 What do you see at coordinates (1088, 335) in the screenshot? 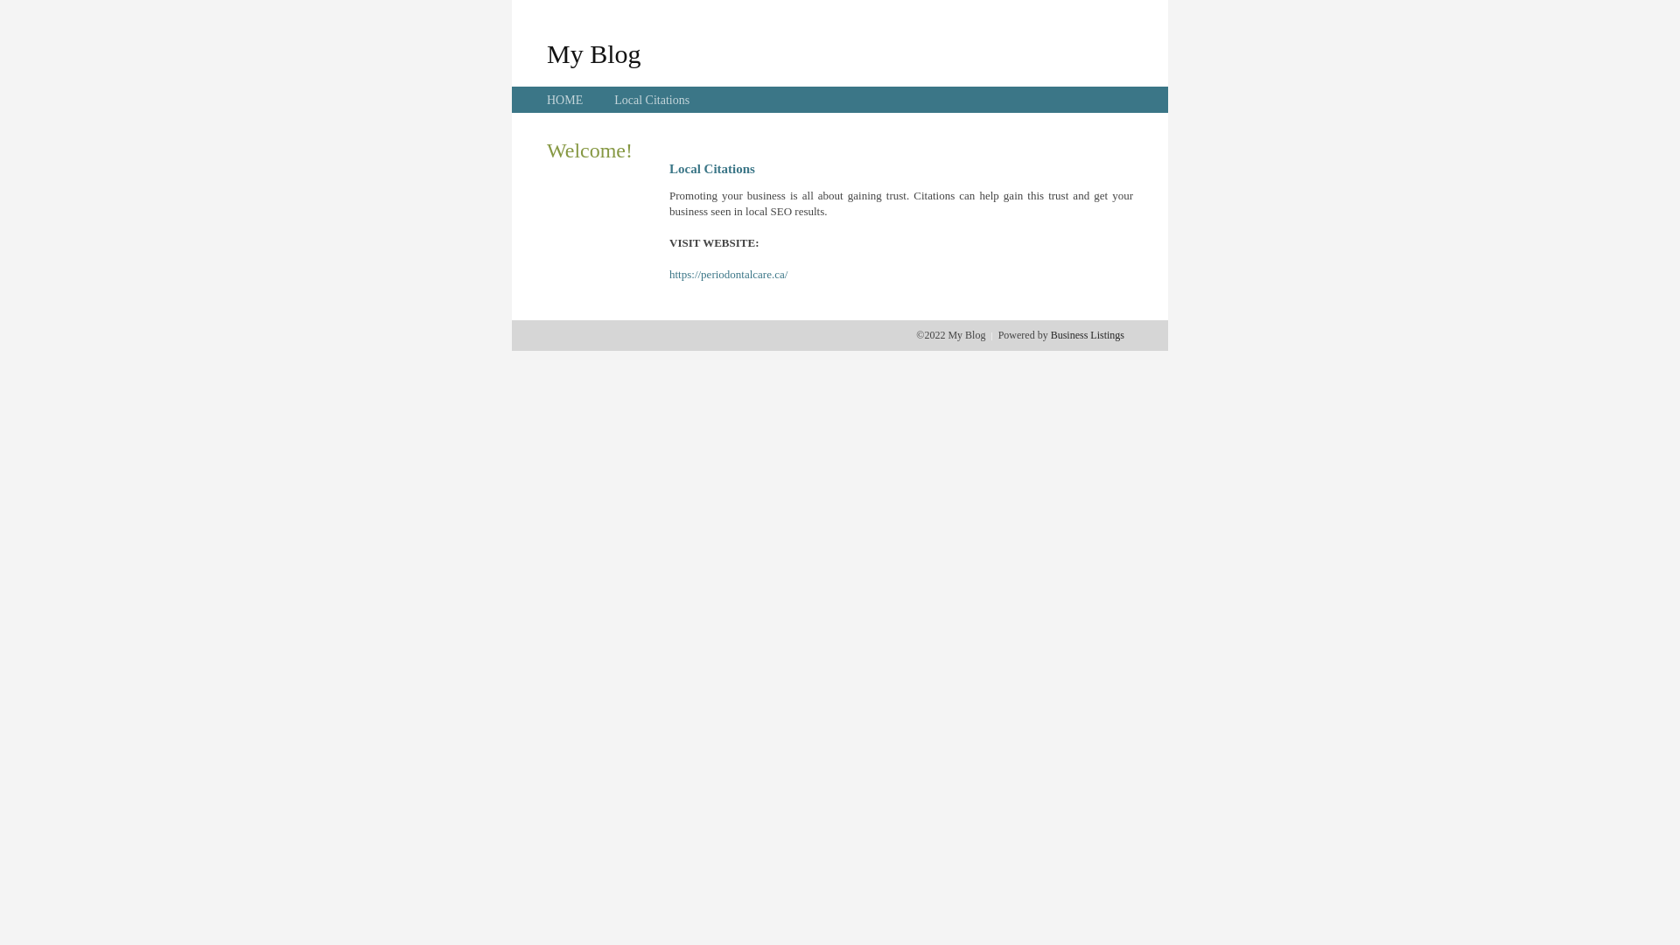
I see `Business Listings` at bounding box center [1088, 335].